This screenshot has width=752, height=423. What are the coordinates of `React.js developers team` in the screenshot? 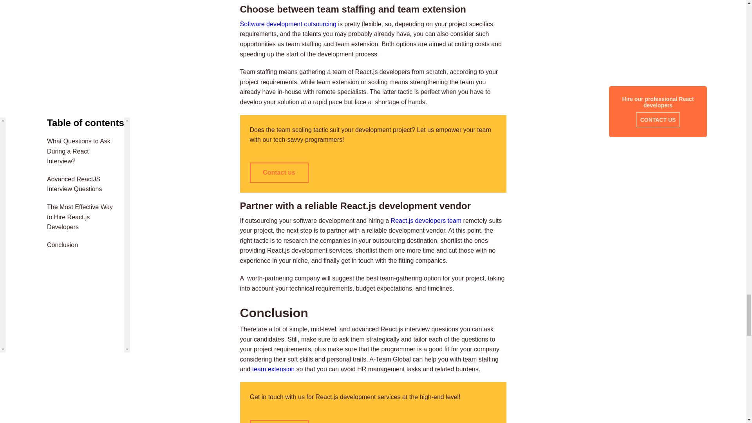 It's located at (426, 220).